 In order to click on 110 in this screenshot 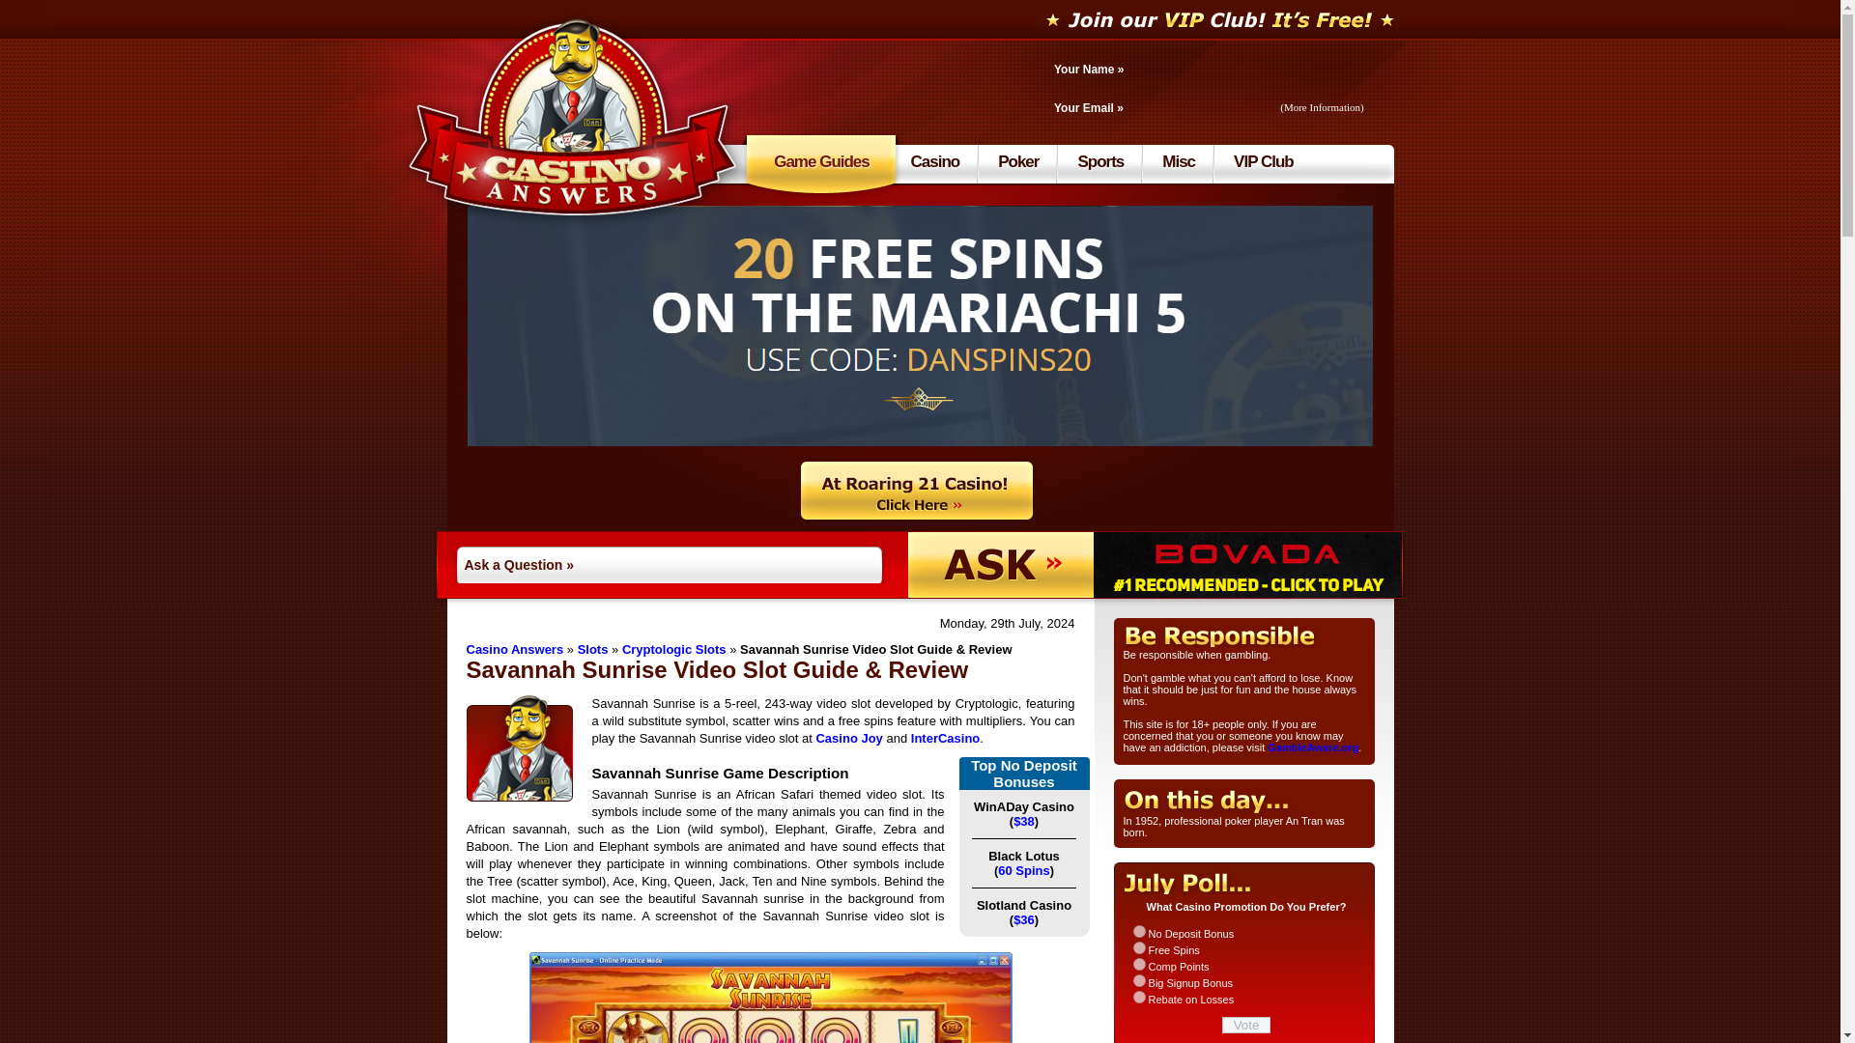, I will do `click(1138, 948)`.